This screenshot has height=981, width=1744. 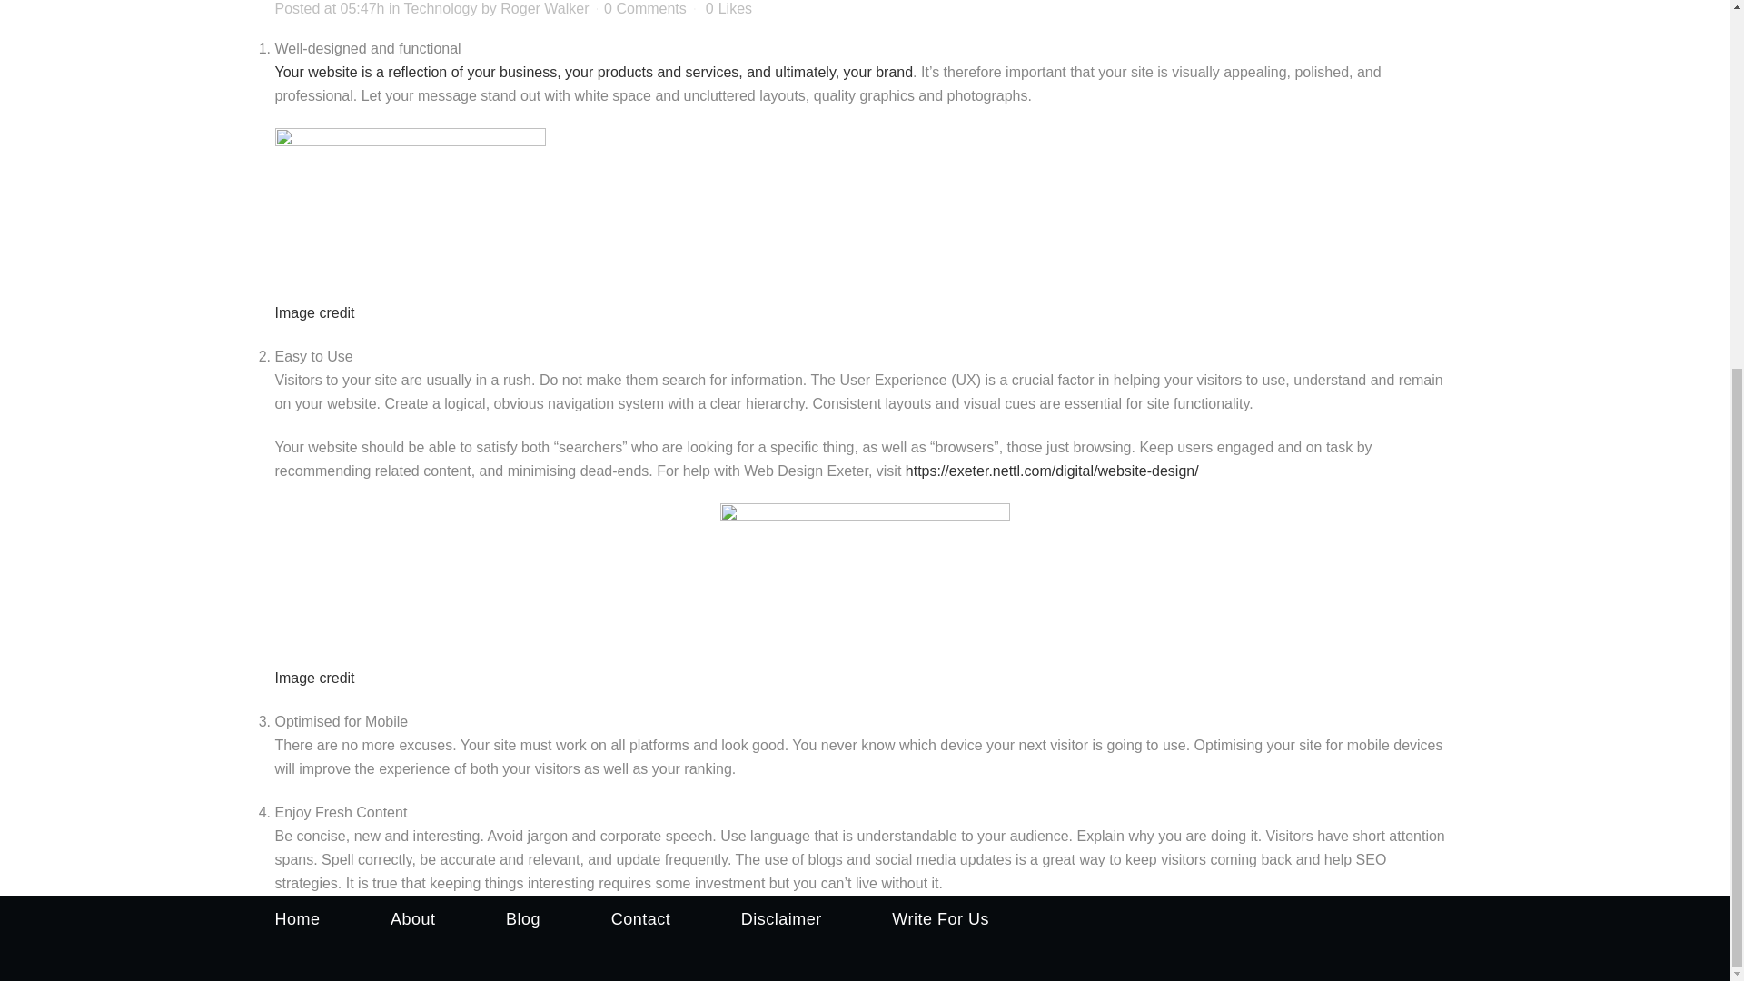 What do you see at coordinates (441, 9) in the screenshot?
I see `Technology` at bounding box center [441, 9].